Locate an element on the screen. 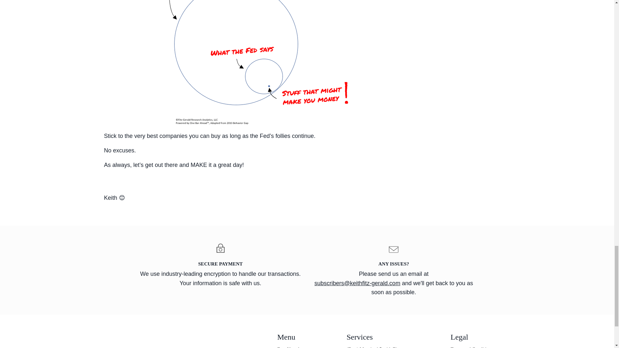 The height and width of the screenshot is (348, 619). Terms and Conditions is located at coordinates (477, 346).